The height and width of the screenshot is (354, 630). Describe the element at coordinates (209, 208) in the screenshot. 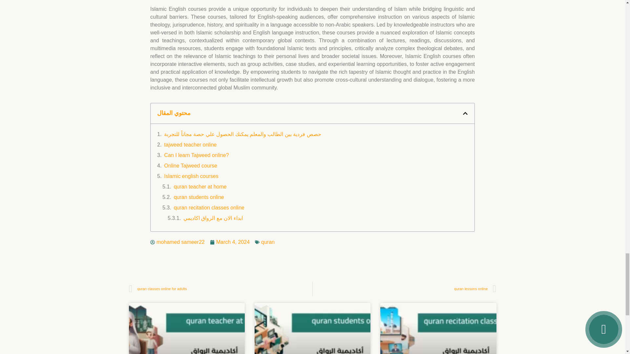

I see `quran recitation classes online` at that location.